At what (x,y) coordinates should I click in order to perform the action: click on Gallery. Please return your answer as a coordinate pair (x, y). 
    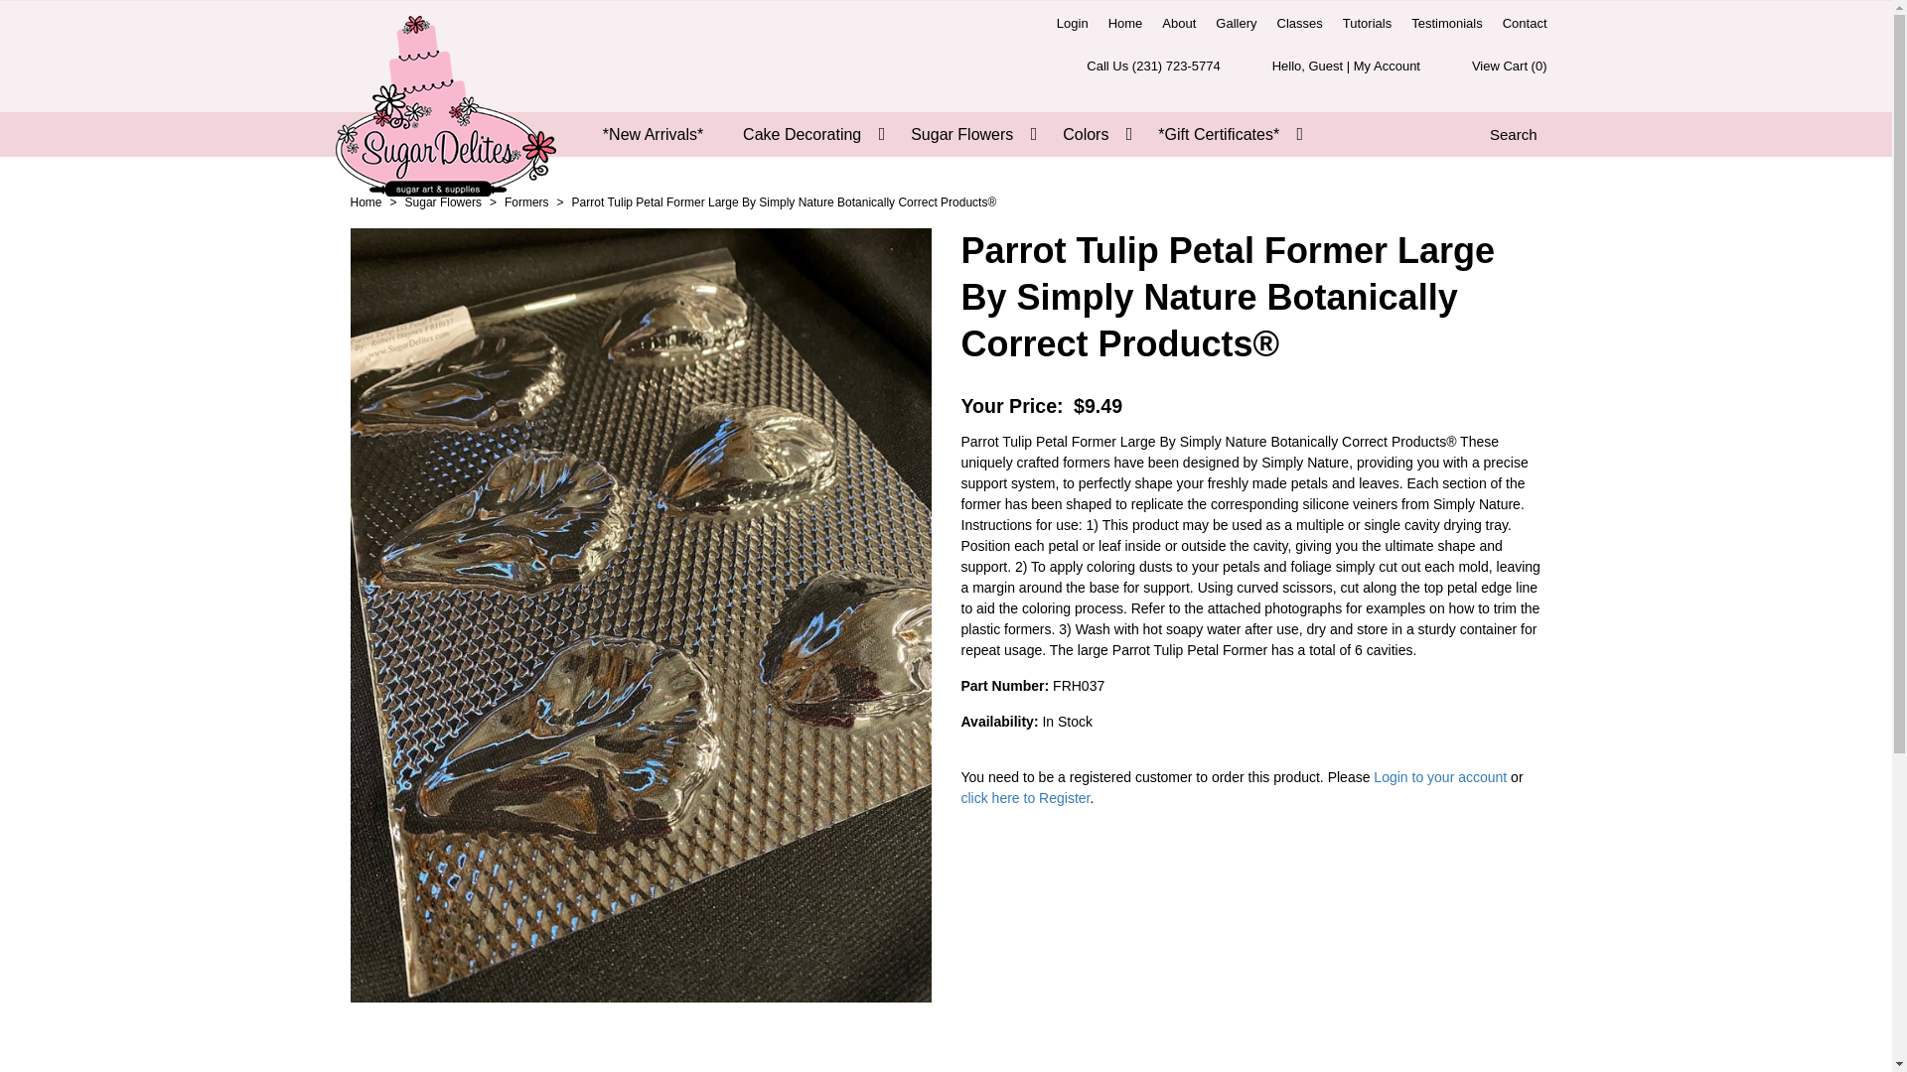
    Looking at the image, I should click on (1236, 23).